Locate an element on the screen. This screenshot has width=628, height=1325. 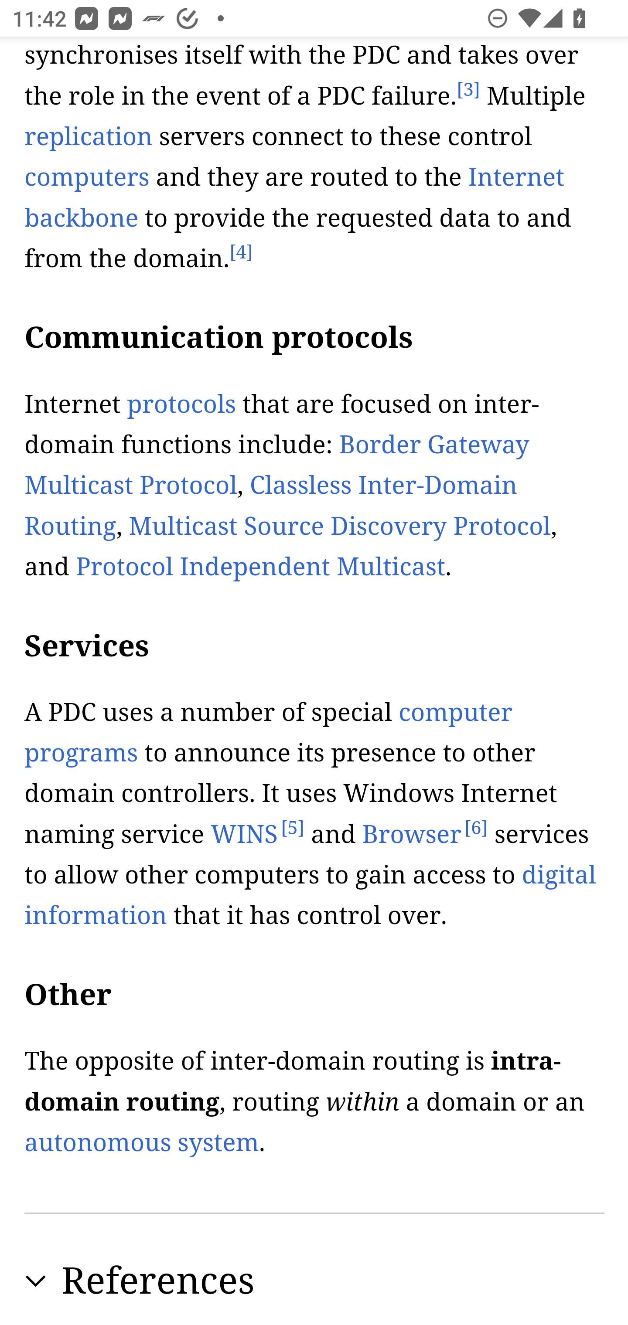
[] [ 6 ] is located at coordinates (476, 829).